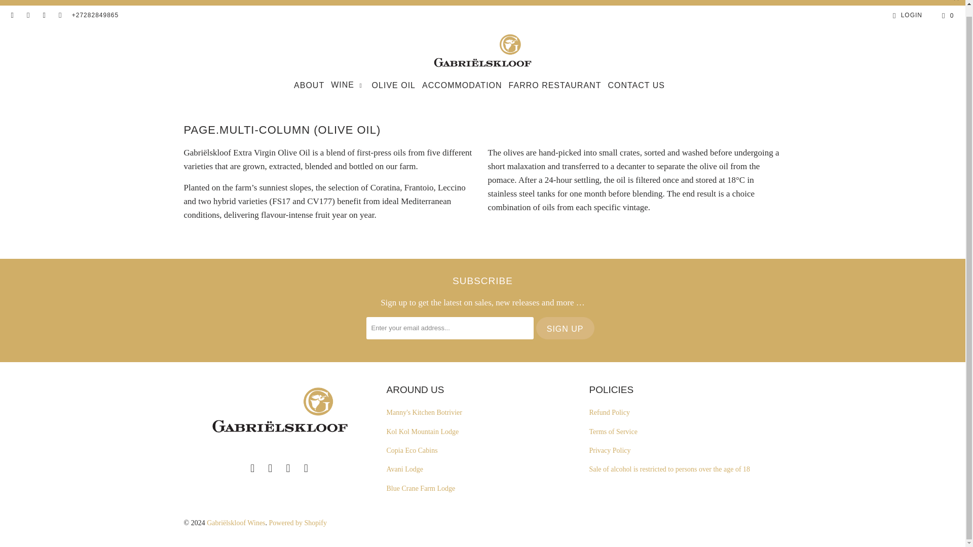 The width and height of the screenshot is (973, 547). I want to click on My Account , so click(906, 15).